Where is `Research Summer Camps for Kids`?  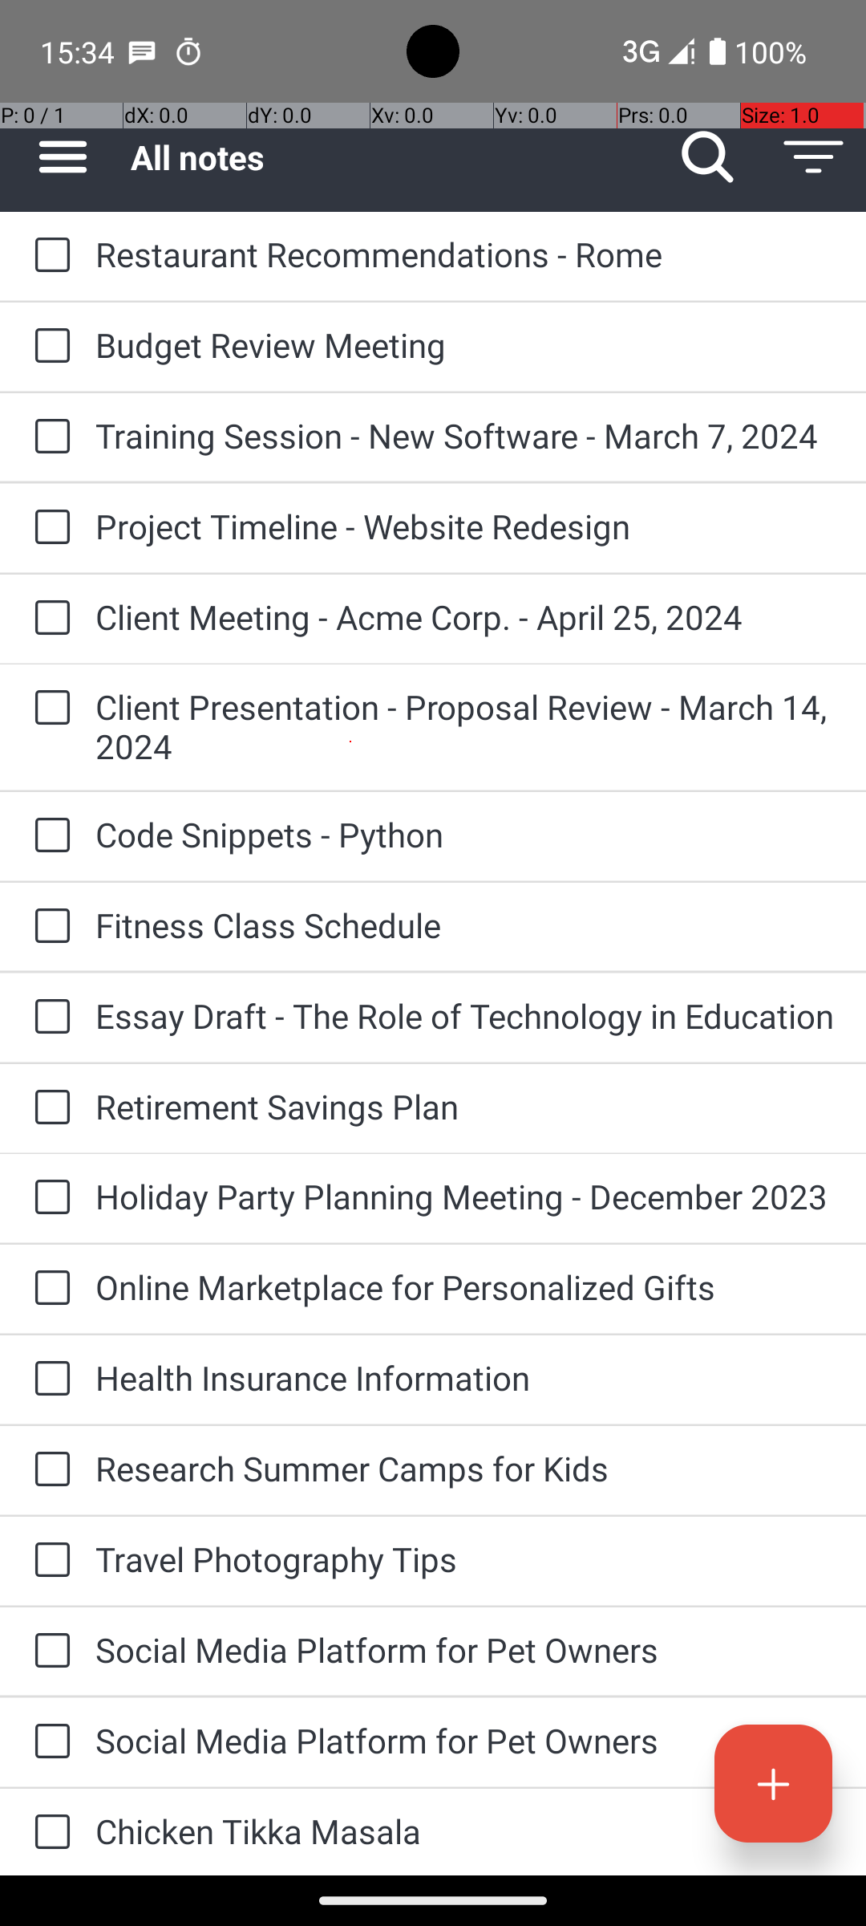 Research Summer Camps for Kids is located at coordinates (465, 1469).